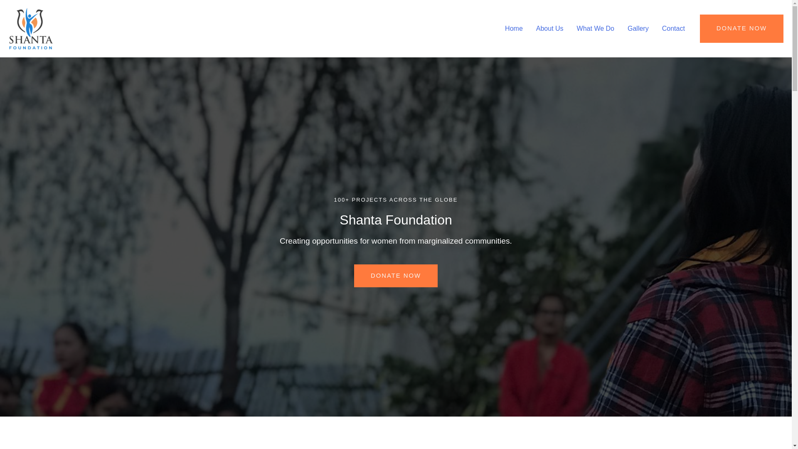  What do you see at coordinates (595, 28) in the screenshot?
I see `What We Do` at bounding box center [595, 28].